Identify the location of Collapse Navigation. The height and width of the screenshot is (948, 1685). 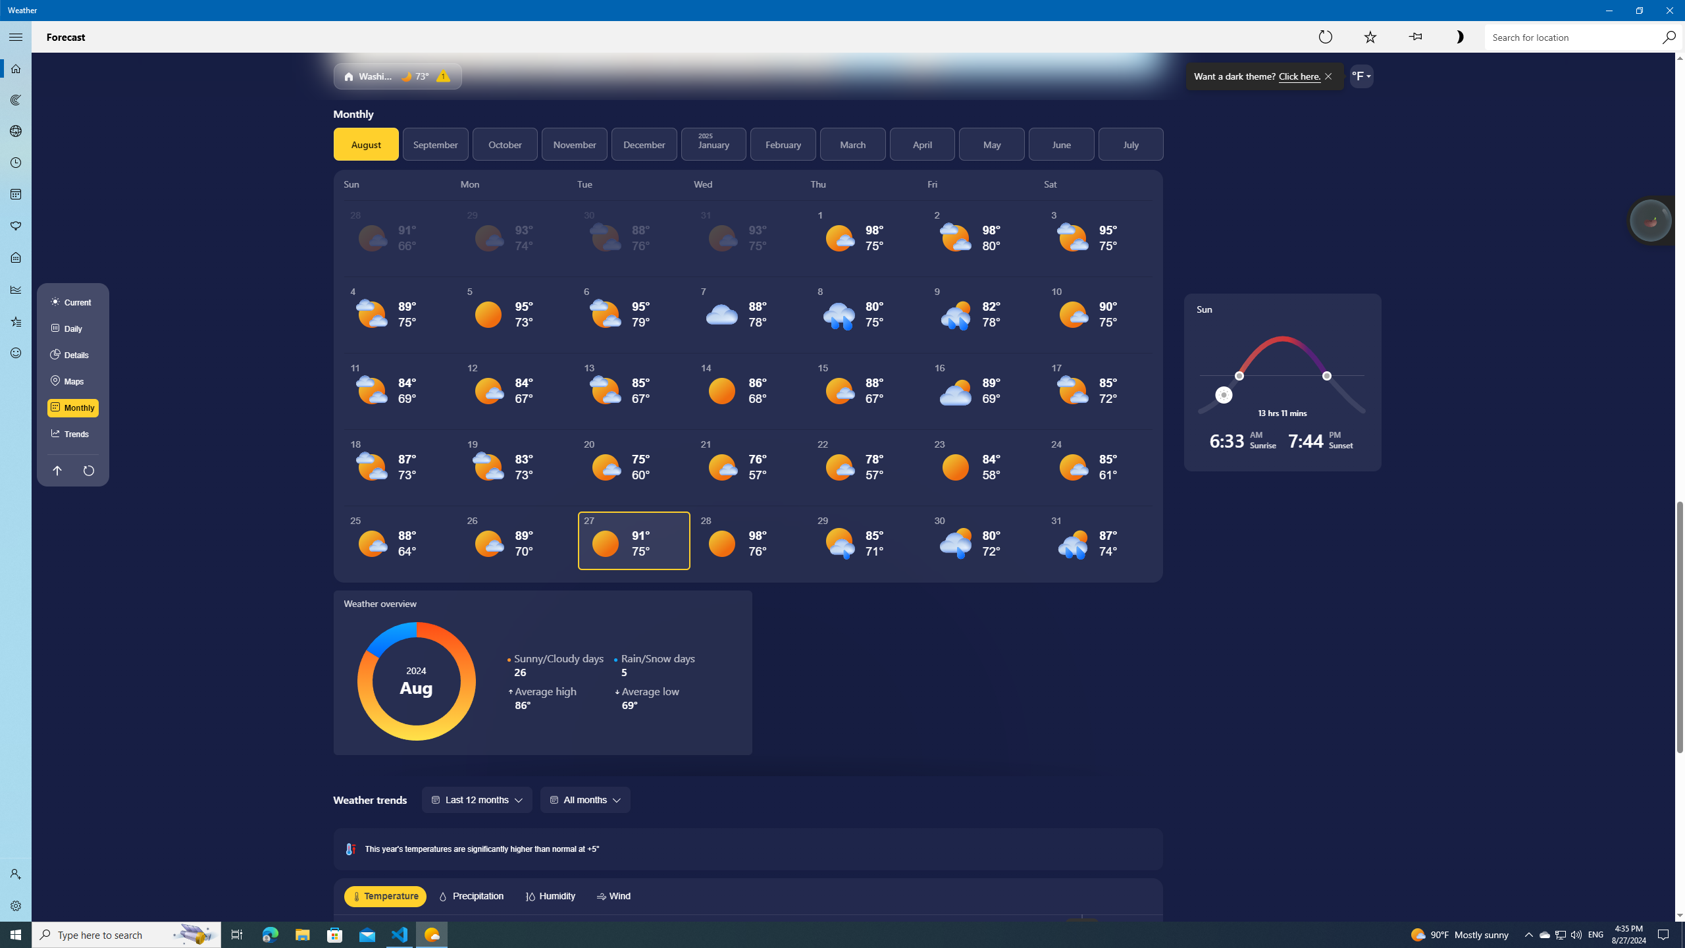
(16, 290).